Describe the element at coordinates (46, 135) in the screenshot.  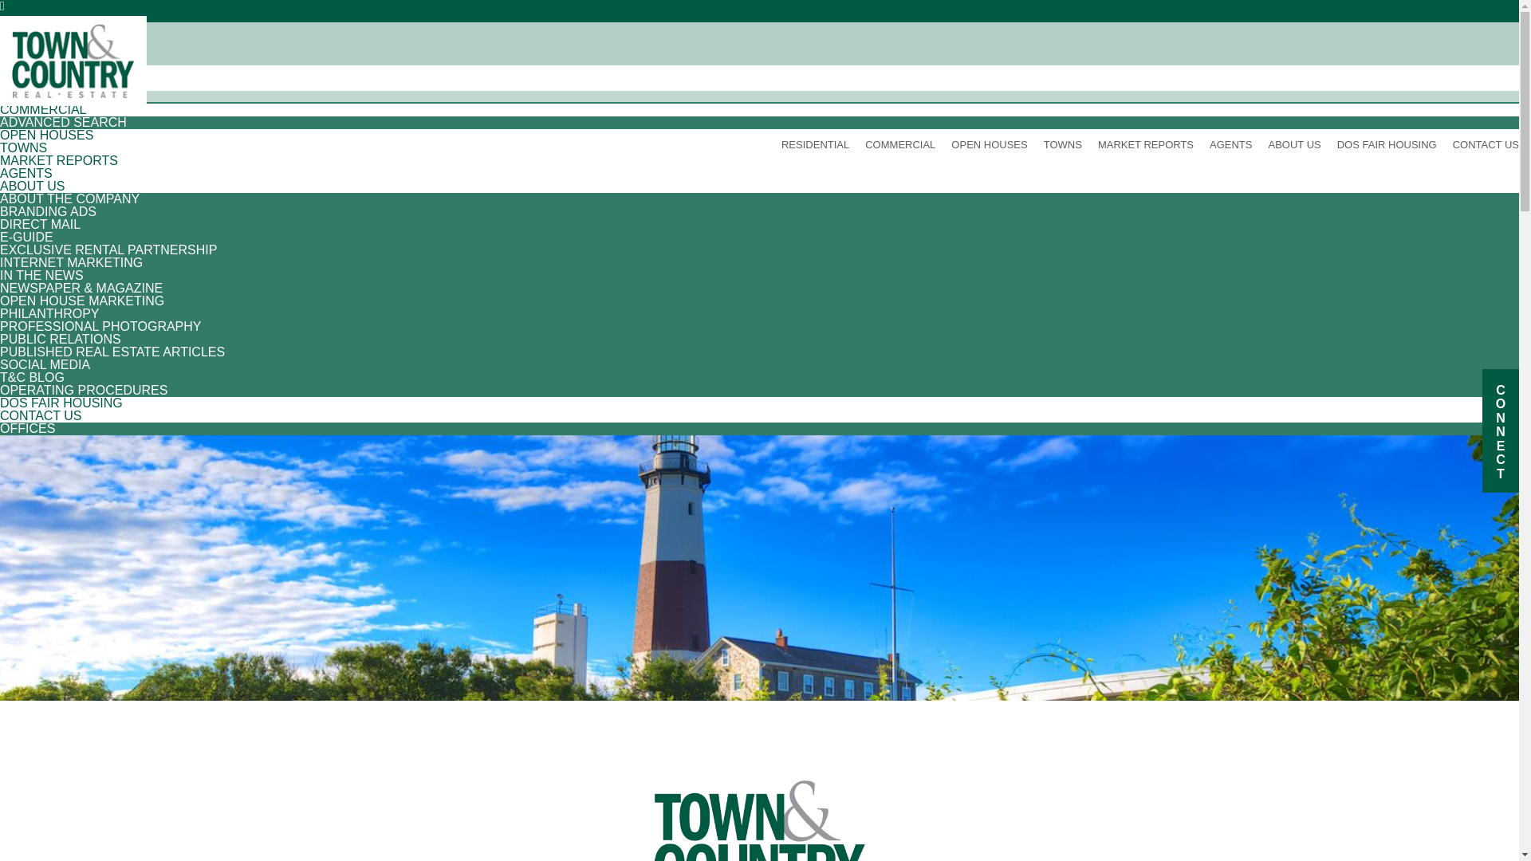
I see `OPEN HOUSES` at that location.